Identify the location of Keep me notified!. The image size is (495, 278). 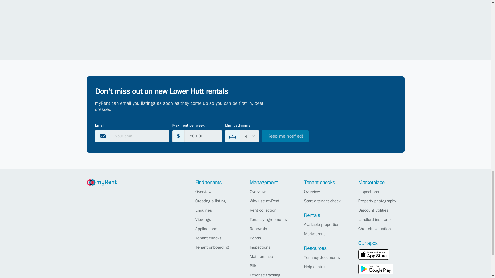
(285, 136).